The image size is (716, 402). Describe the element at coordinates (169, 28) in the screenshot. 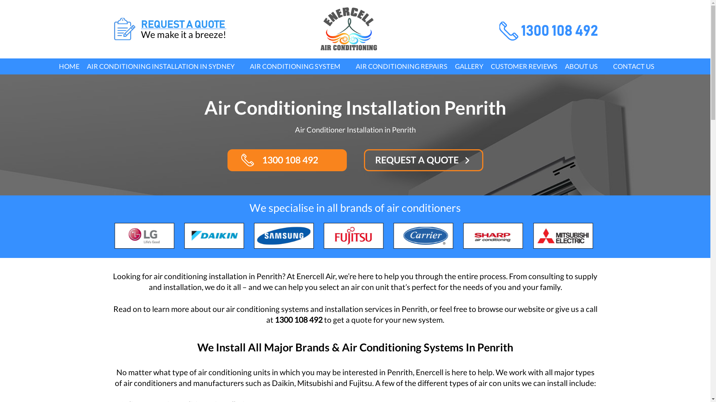

I see `REQUEST A QUOTE
We make it a breeze!` at that location.